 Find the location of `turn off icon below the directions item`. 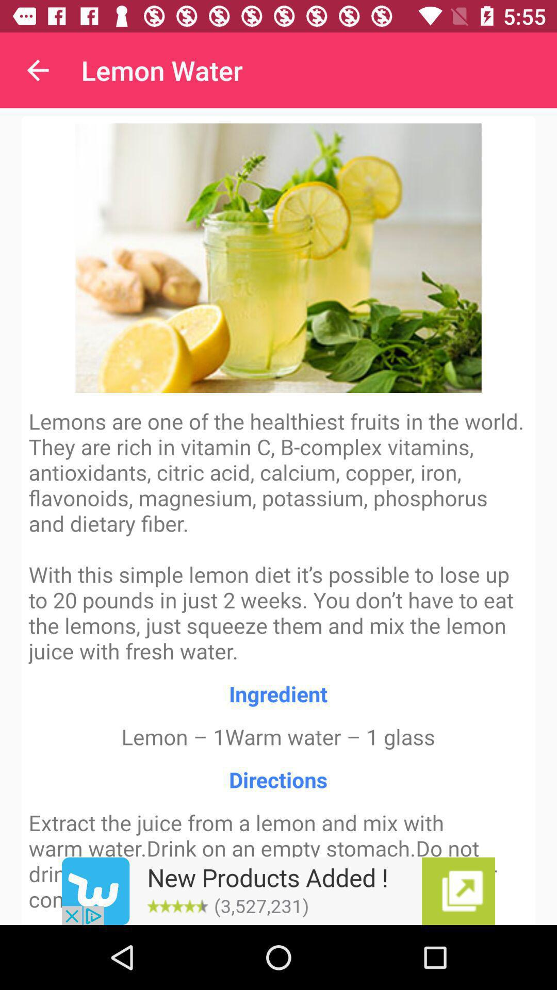

turn off icon below the directions item is located at coordinates (278, 891).